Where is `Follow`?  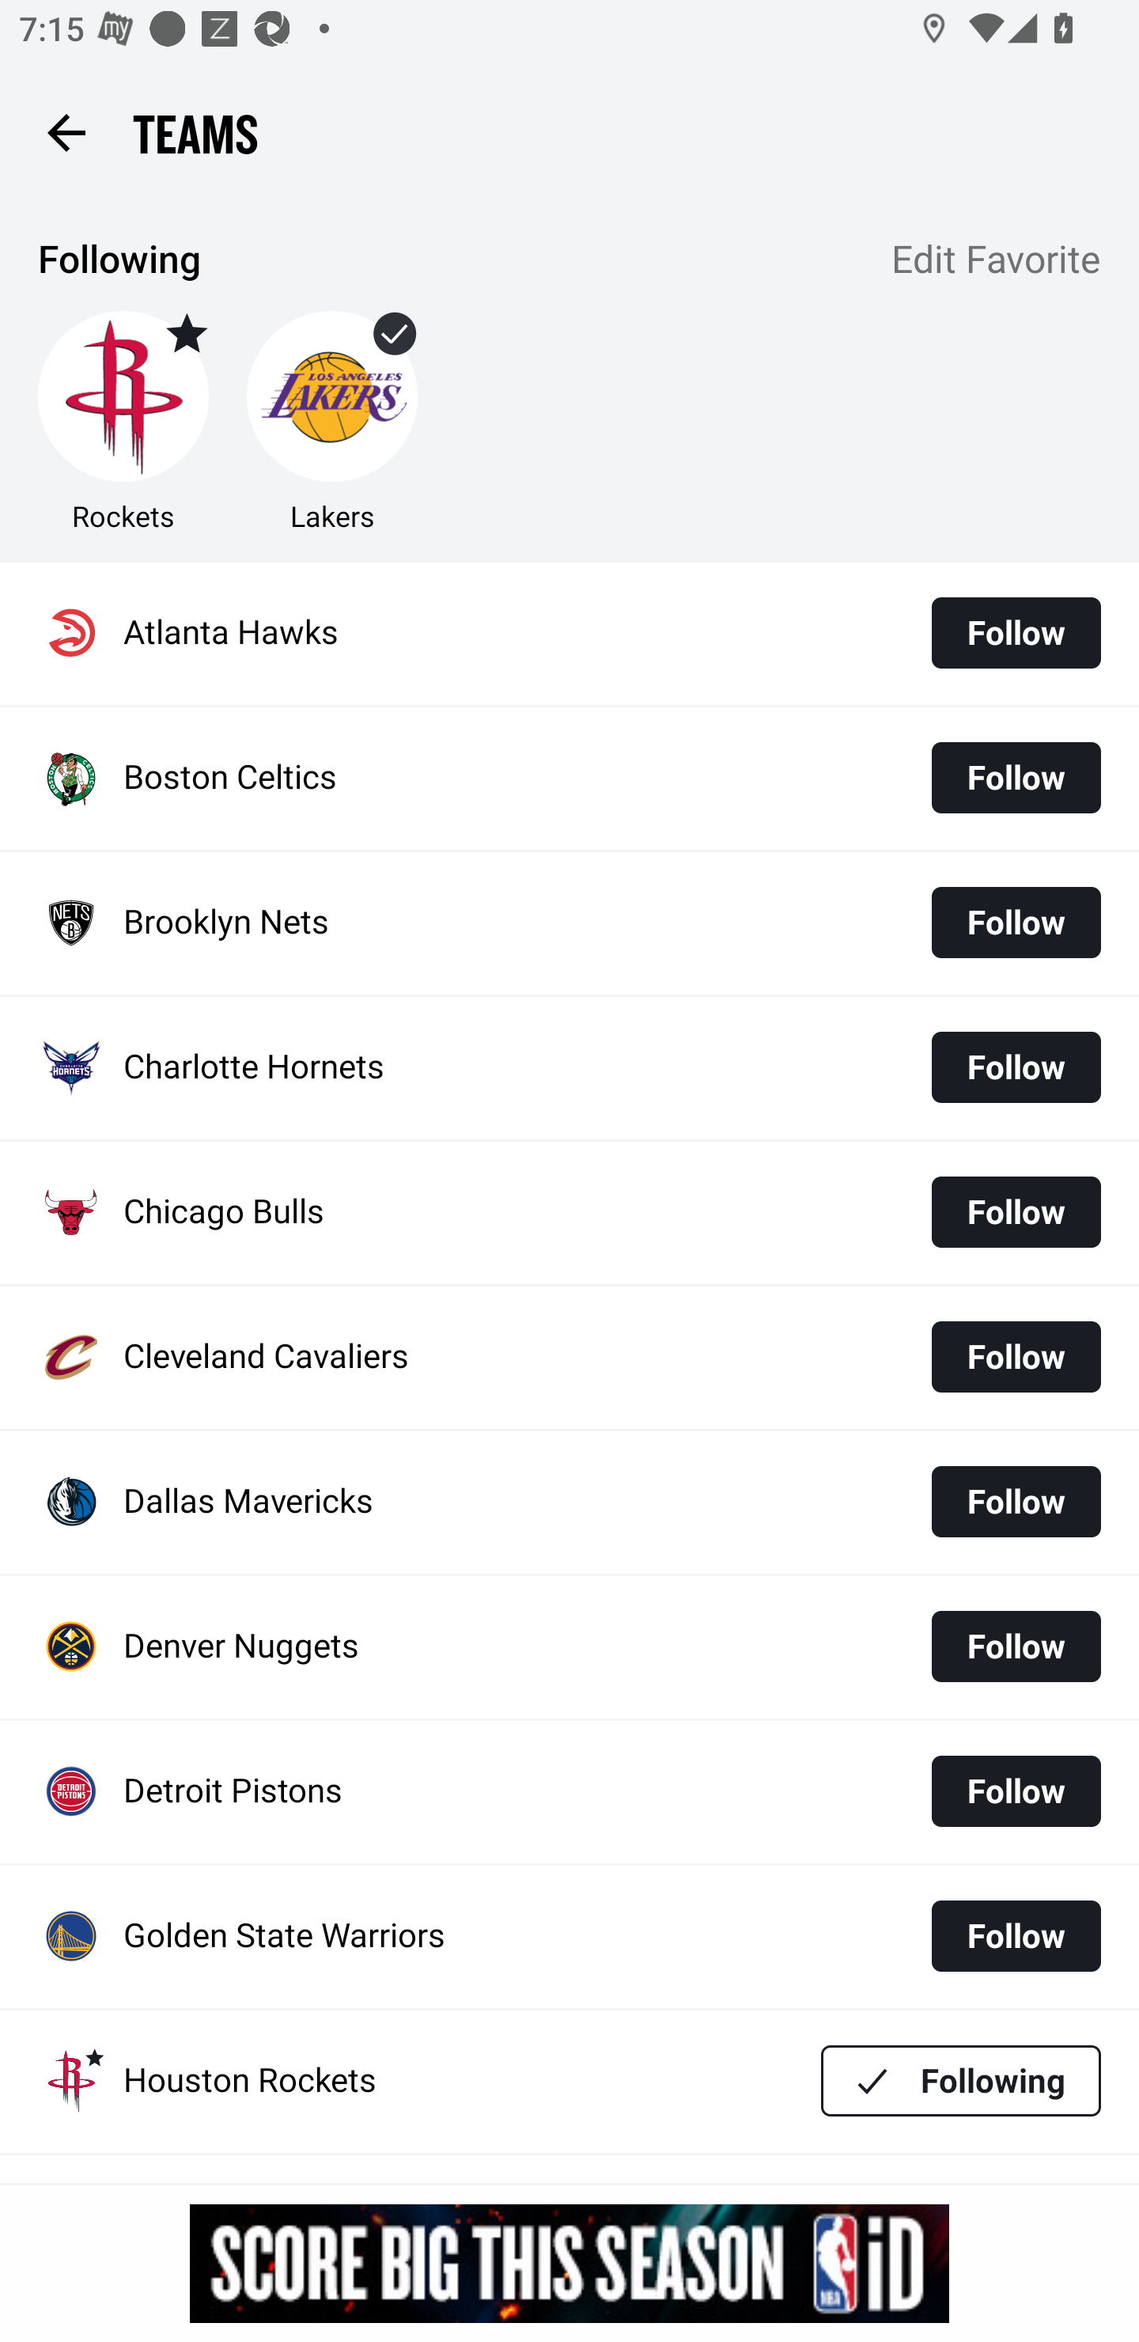
Follow is located at coordinates (1016, 1791).